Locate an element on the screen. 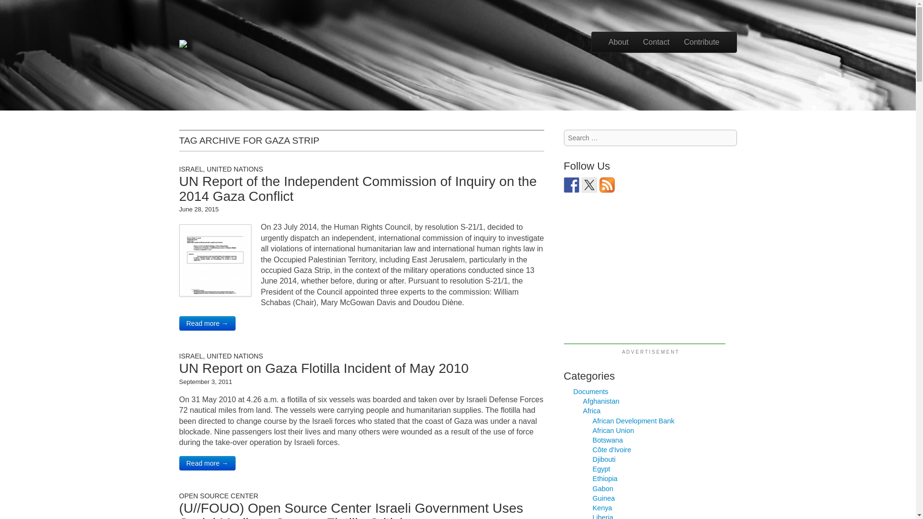 Image resolution: width=923 pixels, height=519 pixels. UNITED NATIONS is located at coordinates (235, 356).